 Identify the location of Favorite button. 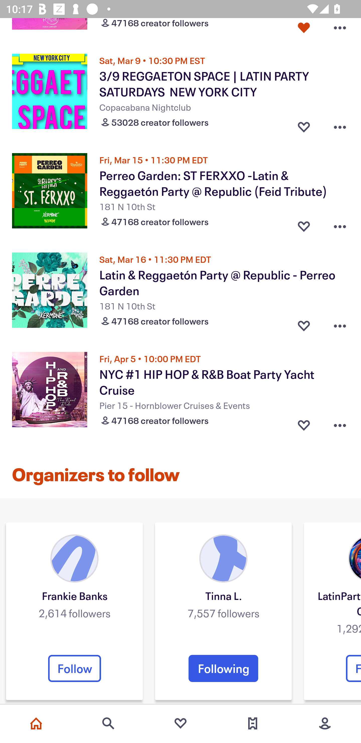
(304, 324).